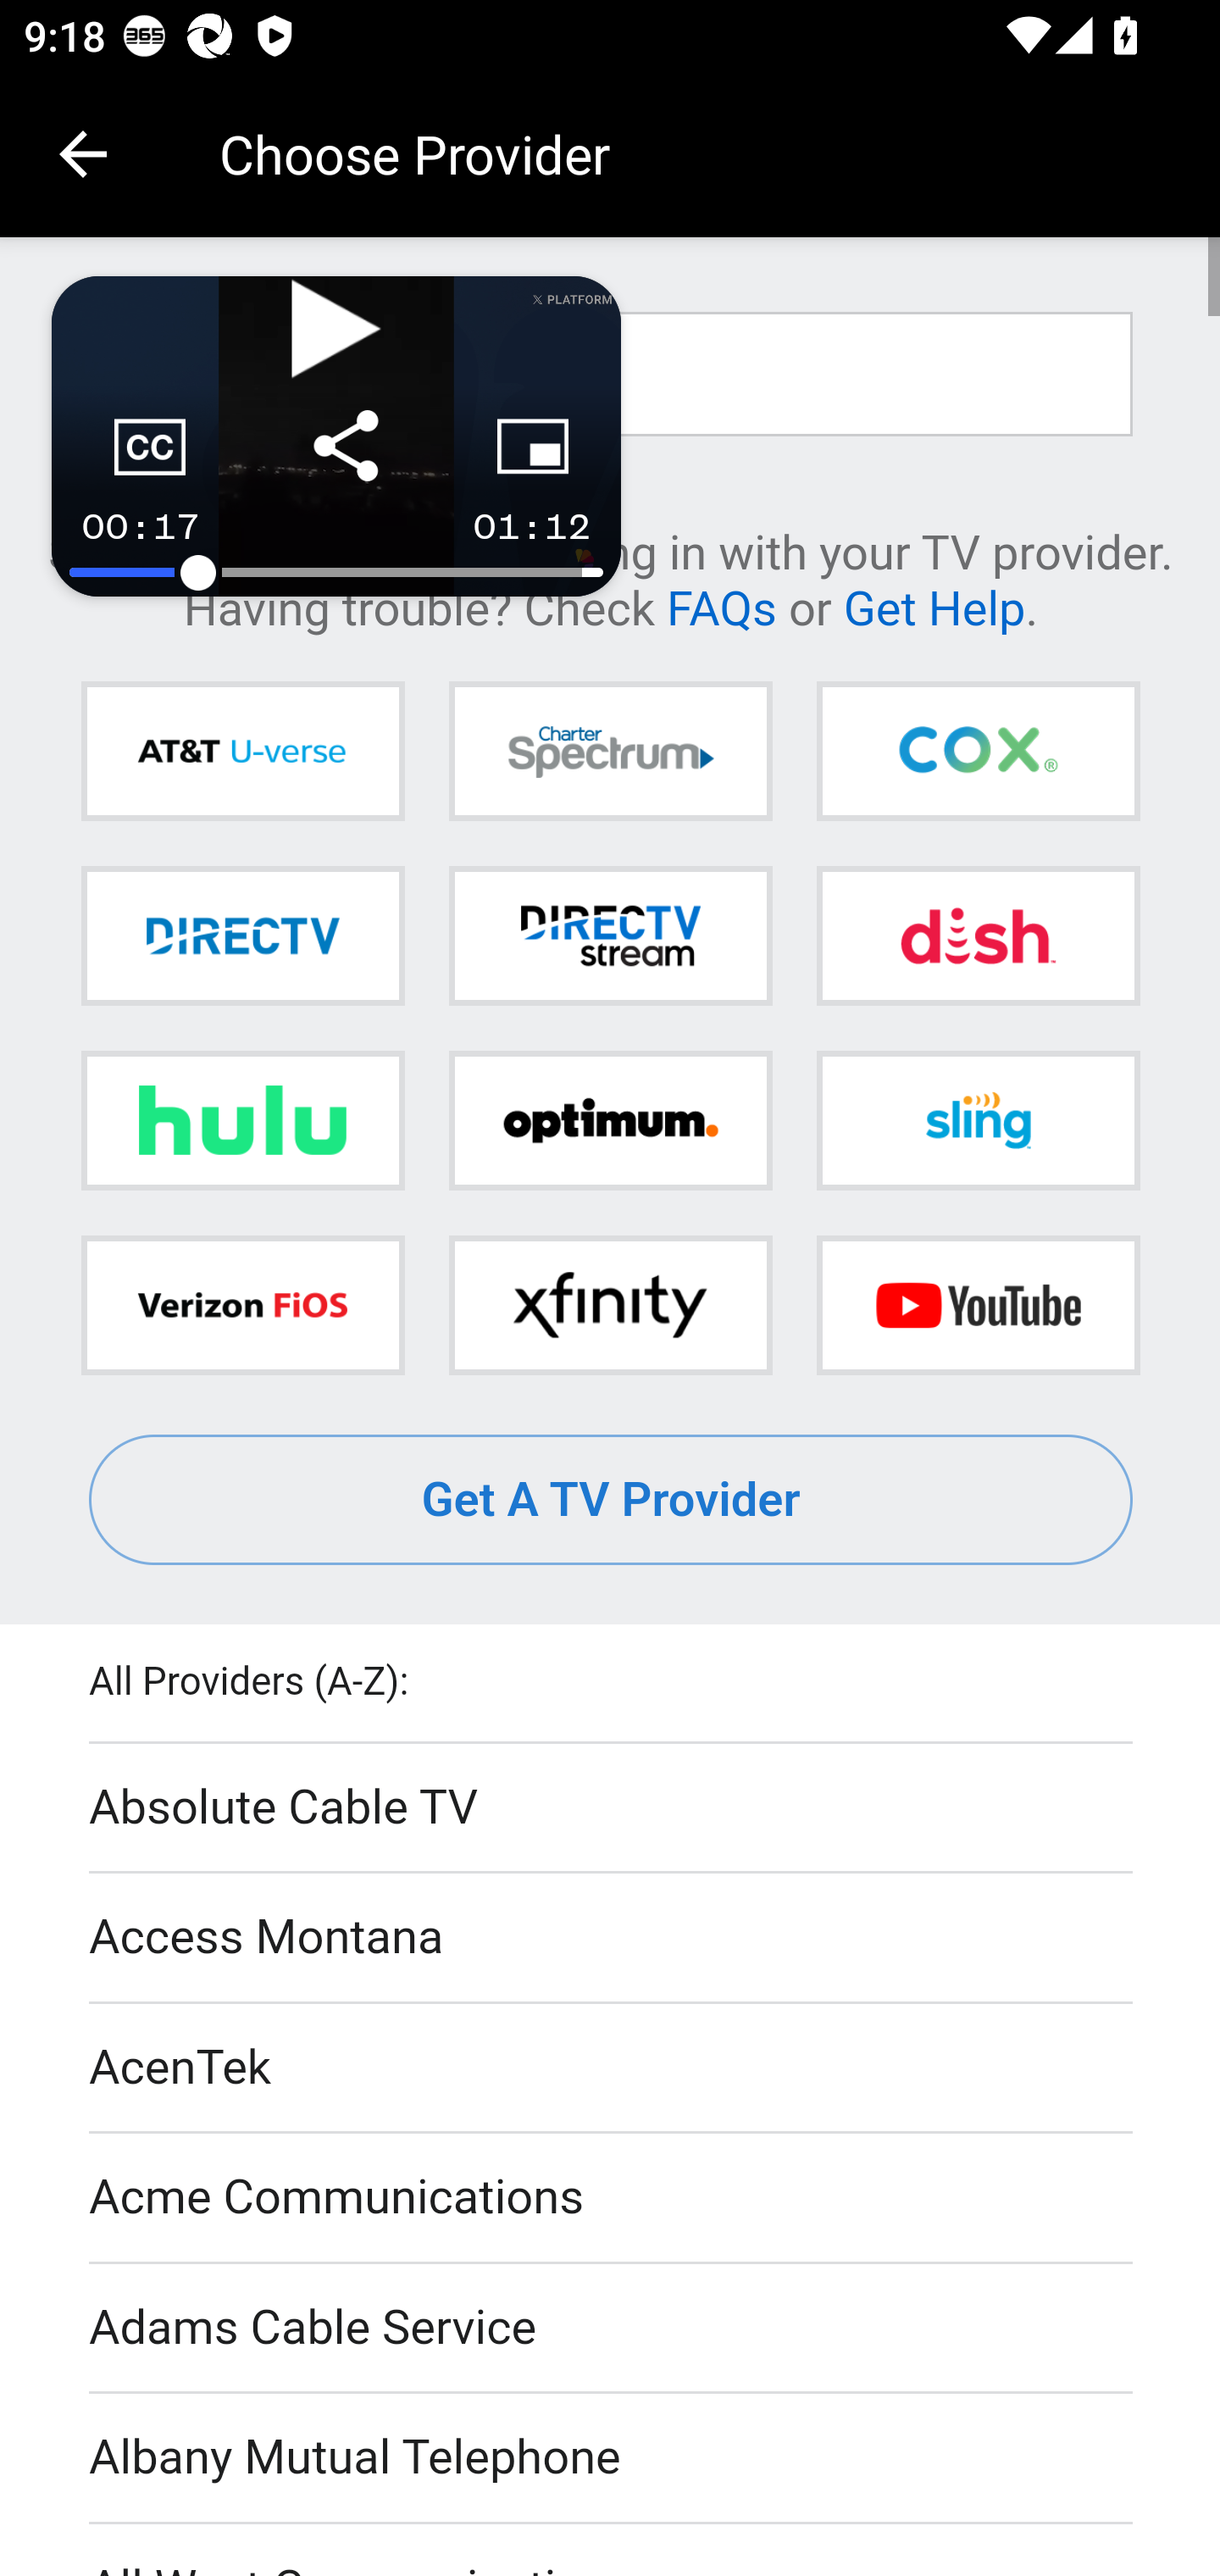 The height and width of the screenshot is (2576, 1220). Describe the element at coordinates (610, 1305) in the screenshot. I see `Xfinity` at that location.